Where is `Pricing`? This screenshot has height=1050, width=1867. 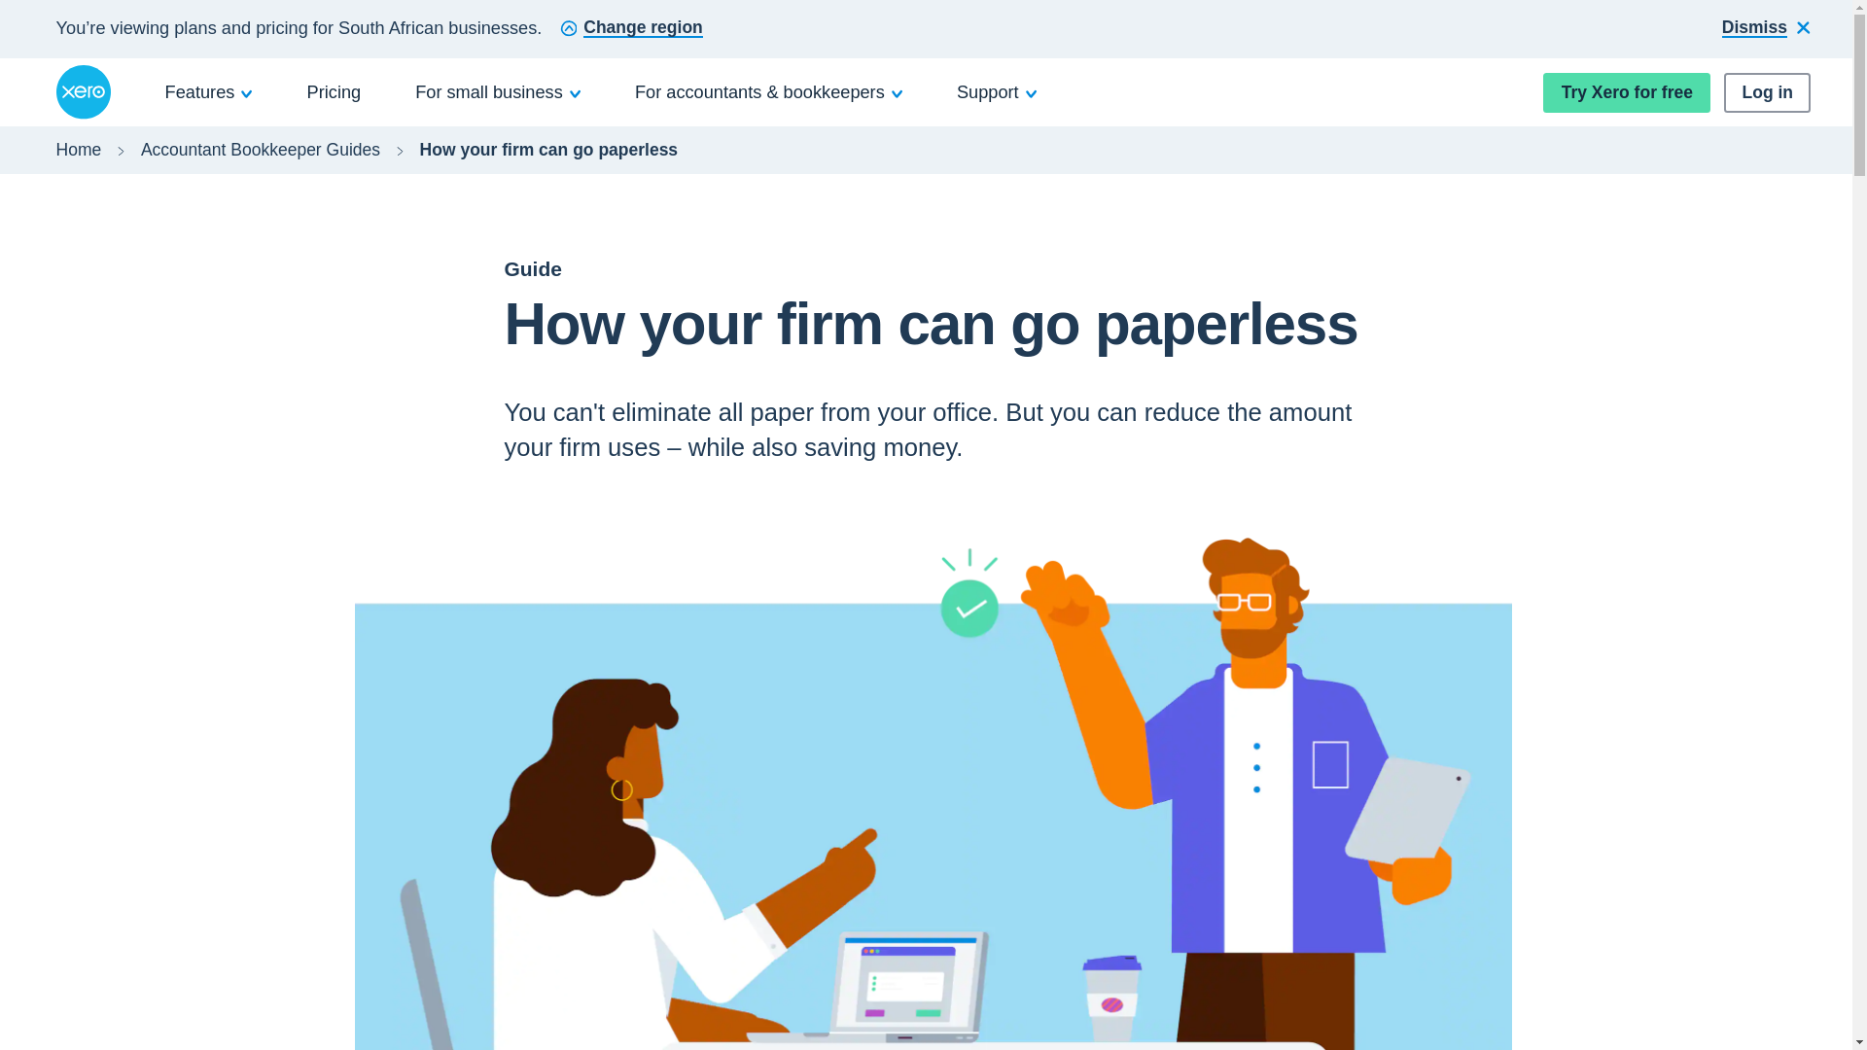
Pricing is located at coordinates (335, 91).